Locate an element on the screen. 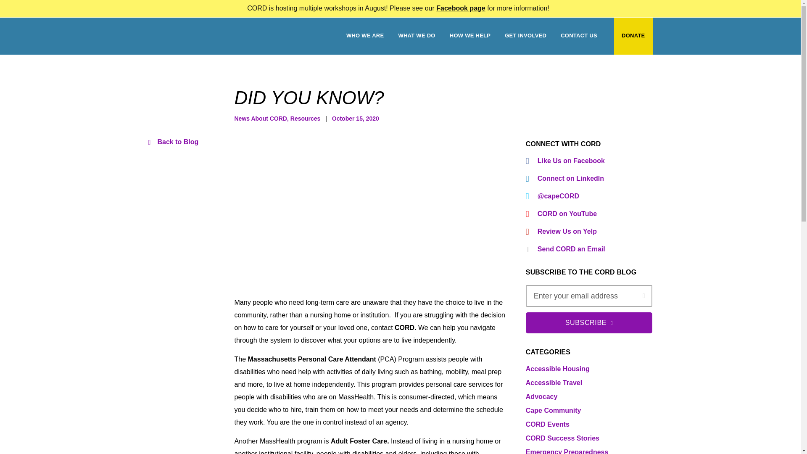 The image size is (807, 454). Back to Blog is located at coordinates (173, 142).